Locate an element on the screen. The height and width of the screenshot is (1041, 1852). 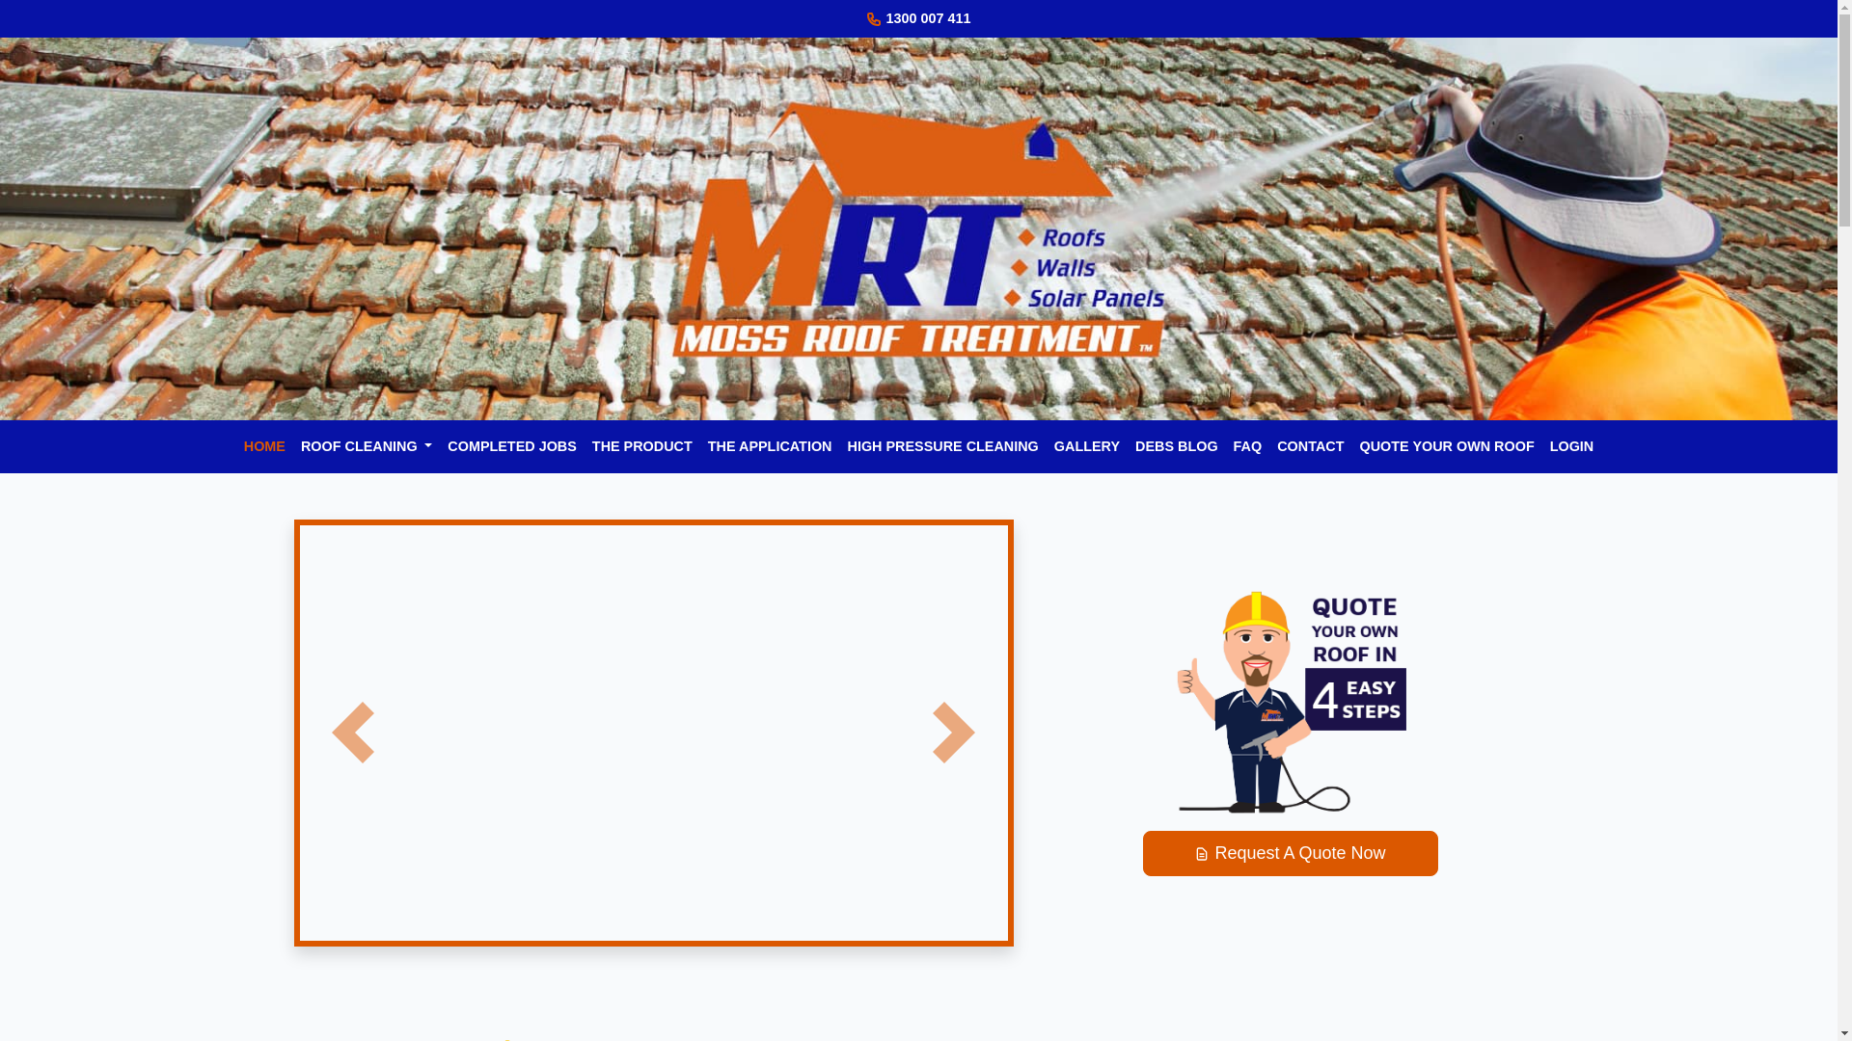
Request A Quote Now is located at coordinates (1290, 854).